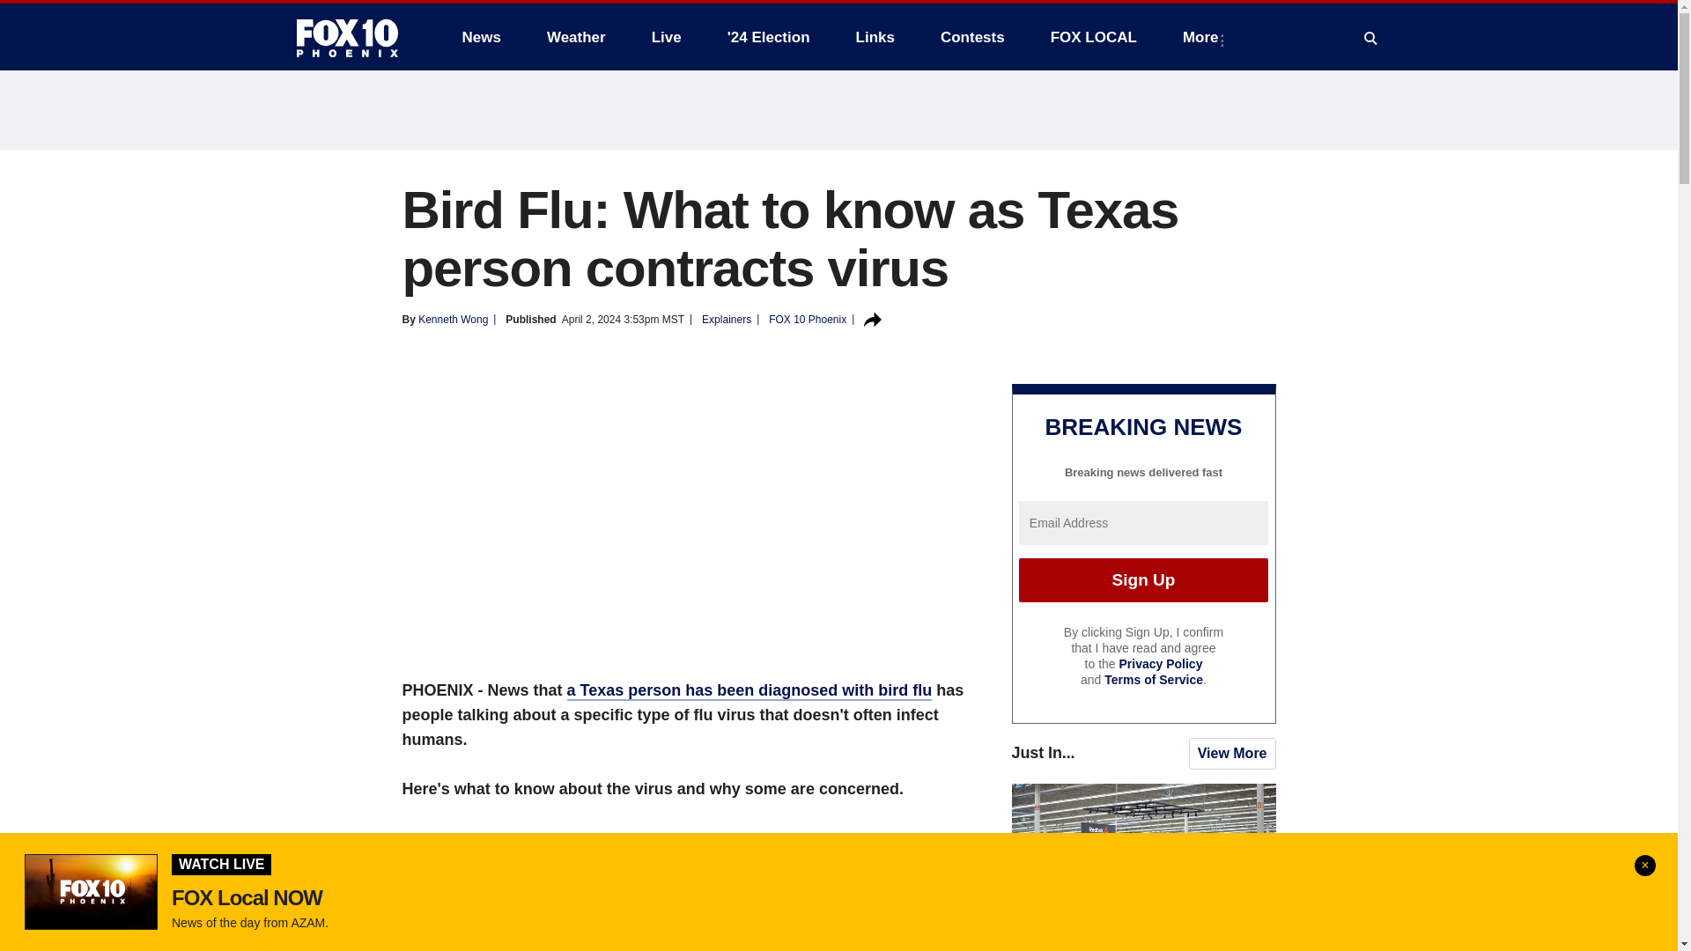 This screenshot has width=1691, height=951. What do you see at coordinates (875, 37) in the screenshot?
I see `Links` at bounding box center [875, 37].